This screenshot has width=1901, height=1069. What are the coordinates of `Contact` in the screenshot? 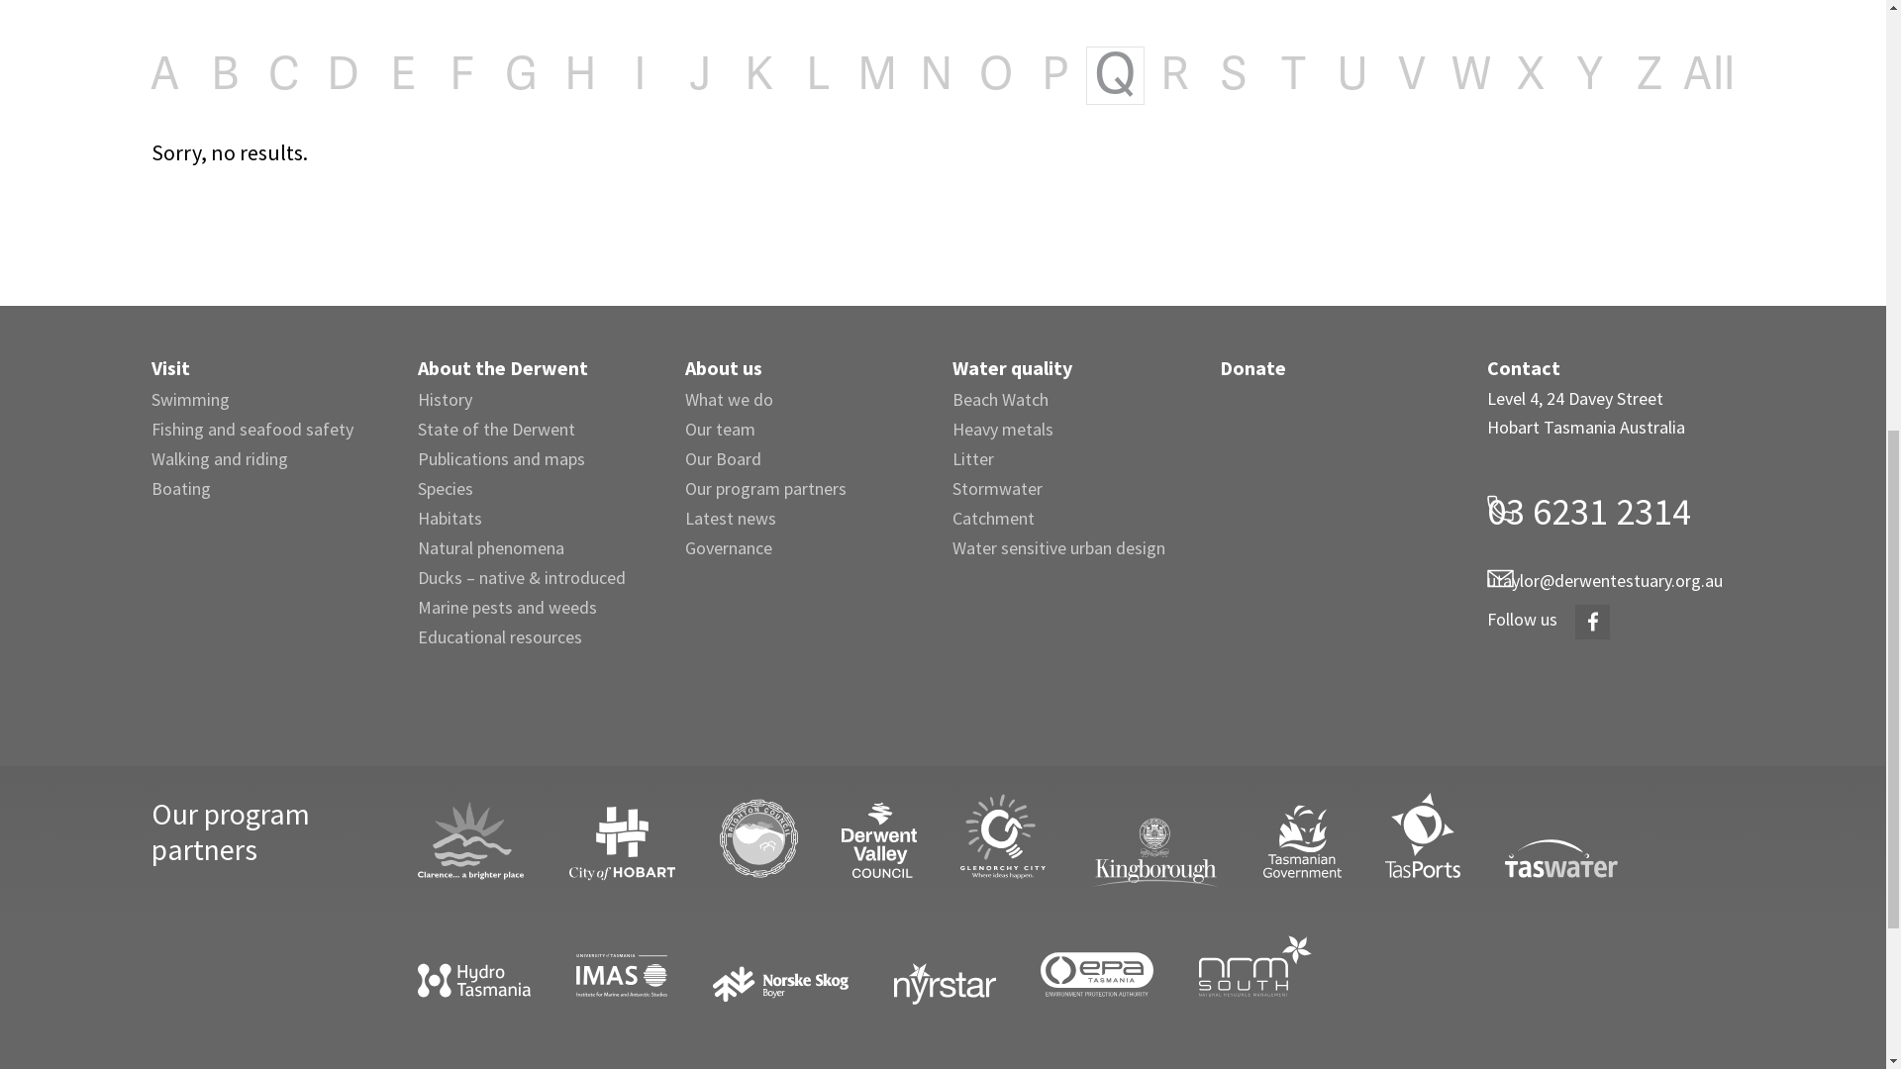 It's located at (1613, 105).